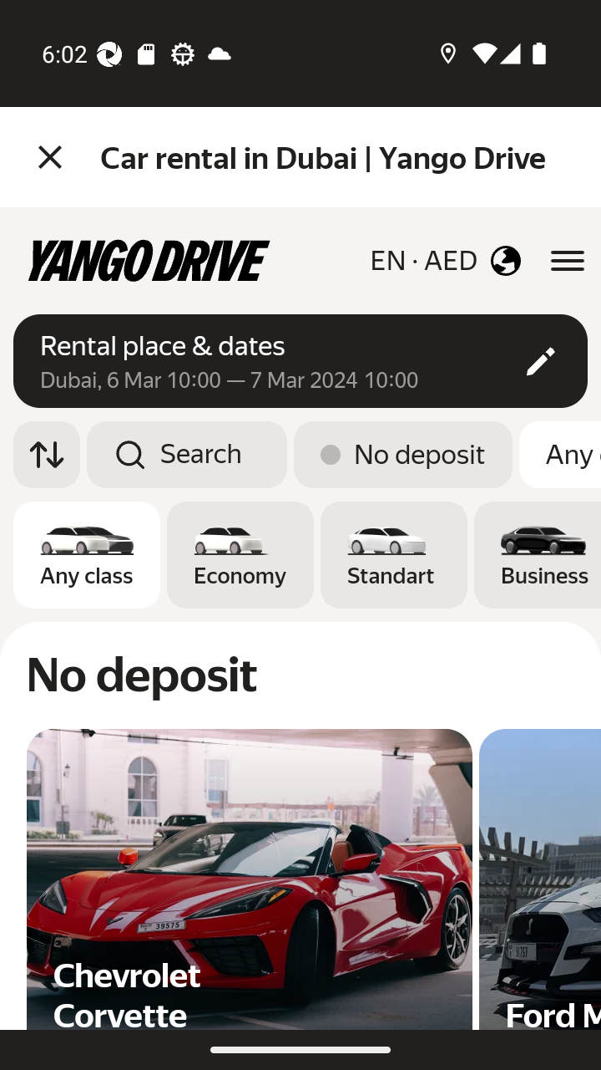 This screenshot has width=601, height=1070. Describe the element at coordinates (53, 157) in the screenshot. I see `Menu Menu Menu` at that location.